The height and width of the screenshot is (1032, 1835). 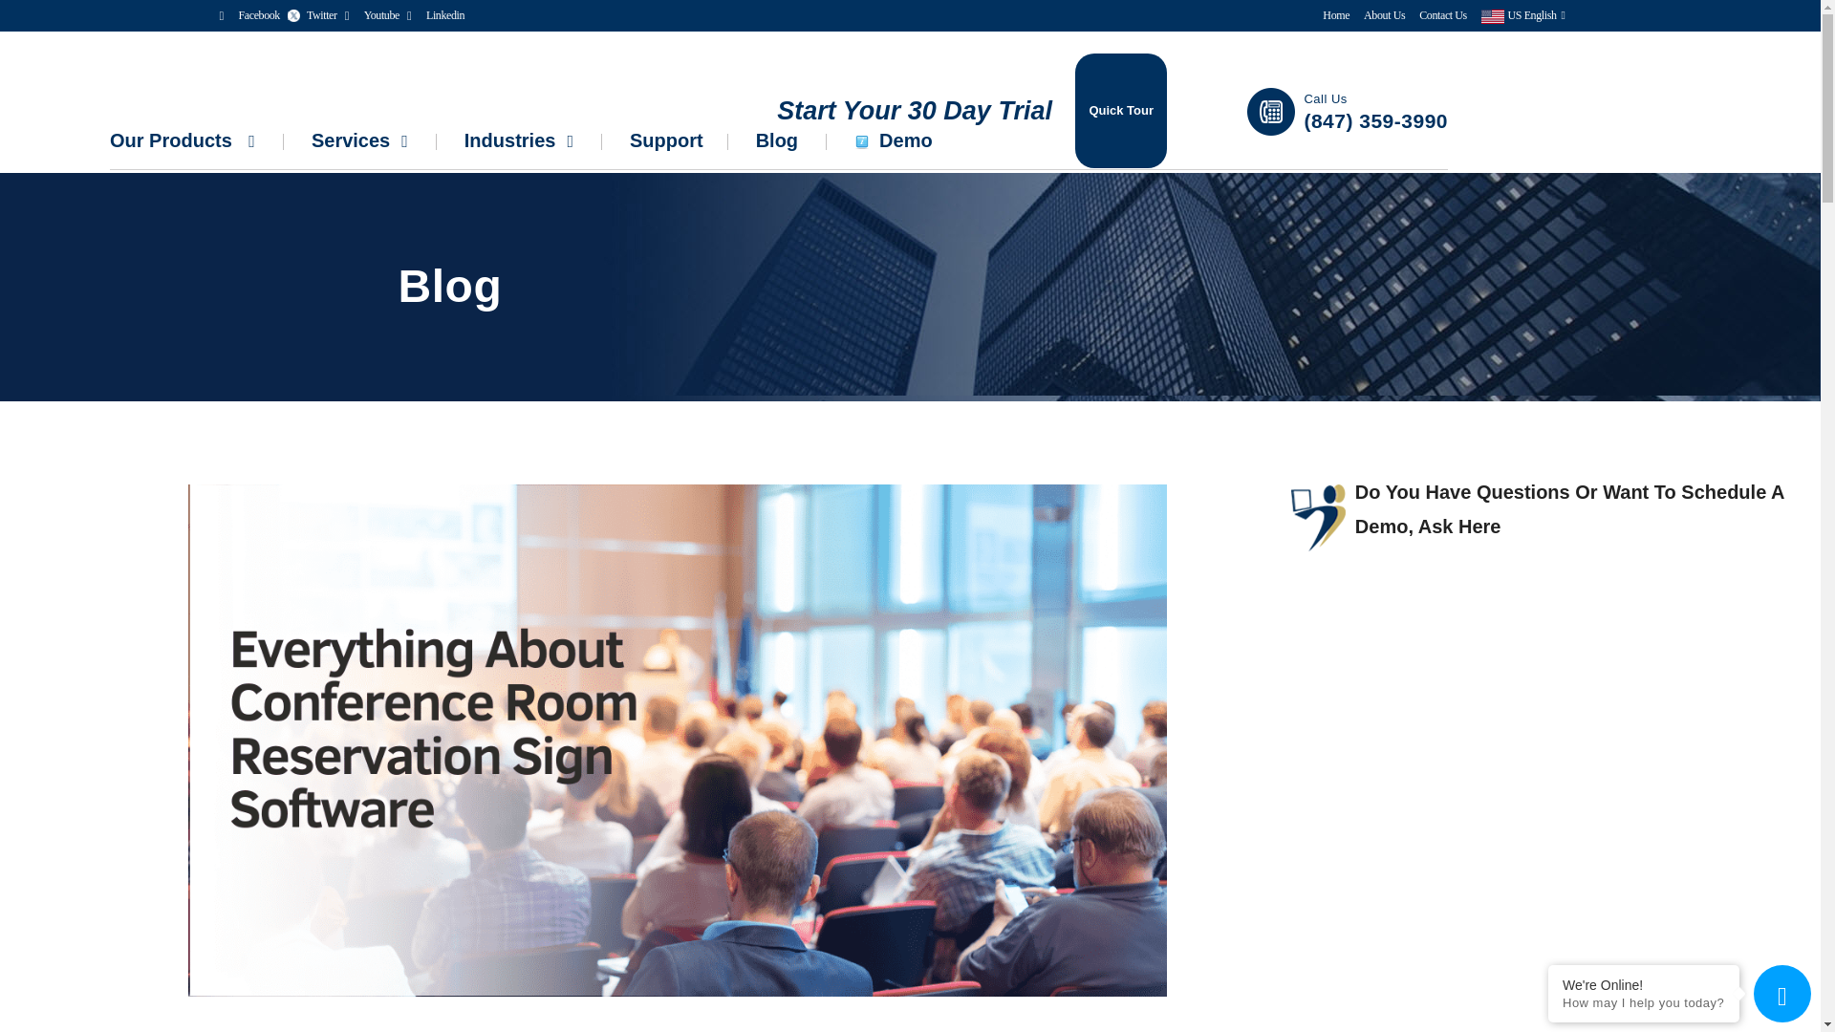 I want to click on Start Your 30 Day Trial, so click(x=914, y=111).